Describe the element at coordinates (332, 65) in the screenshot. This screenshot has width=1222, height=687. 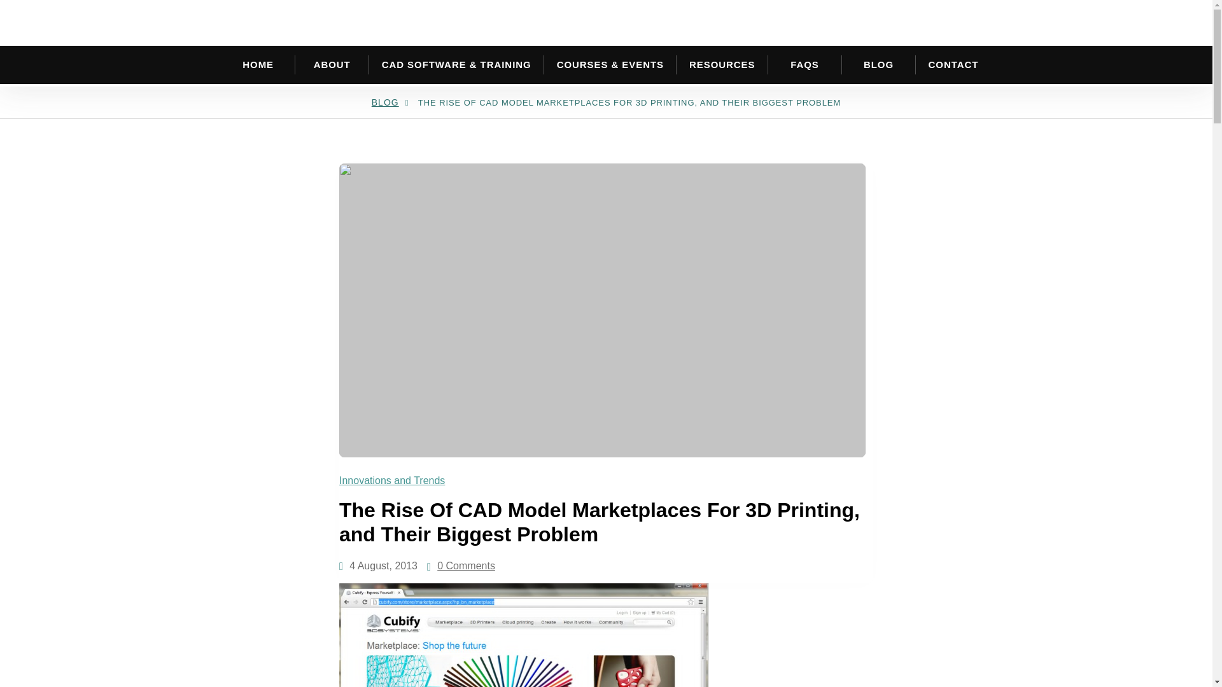
I see `ABOUT` at that location.